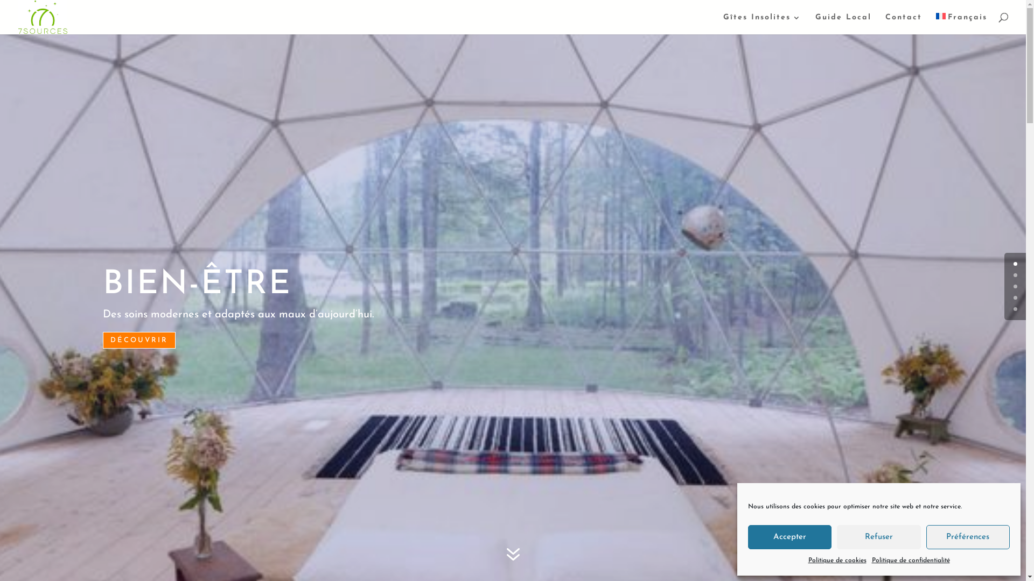  What do you see at coordinates (1016, 275) in the screenshot?
I see `1` at bounding box center [1016, 275].